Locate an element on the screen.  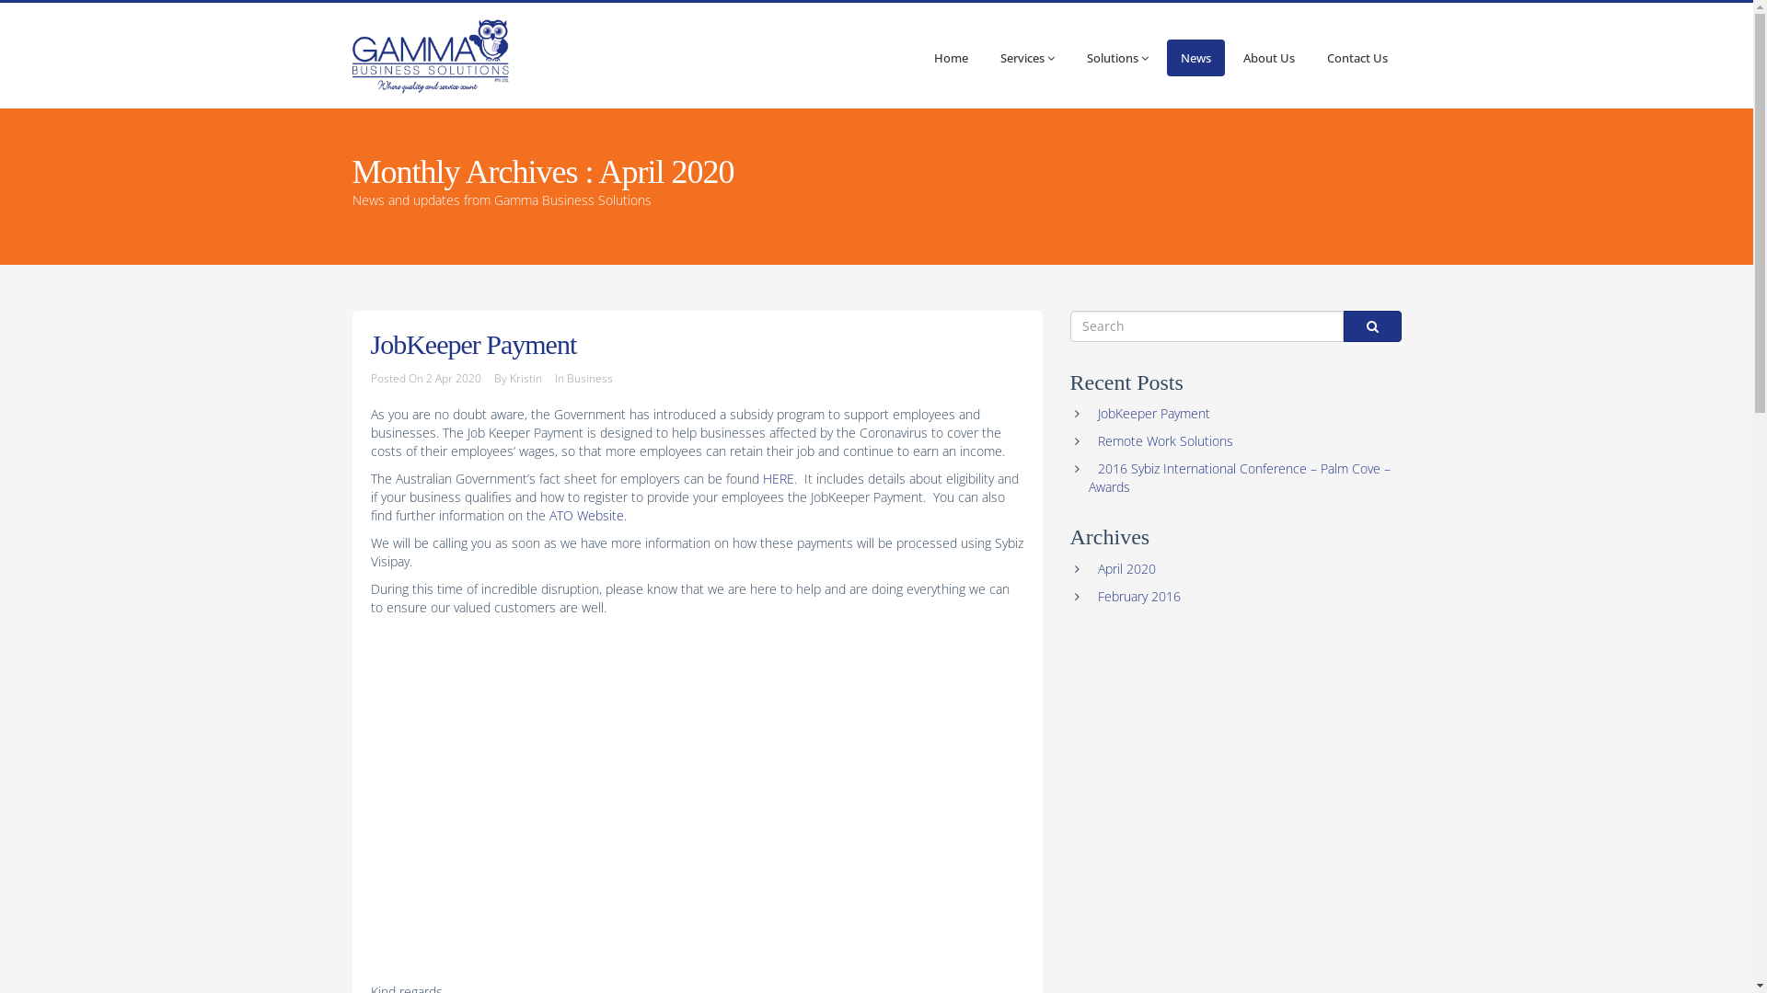
ATO Website. is located at coordinates (587, 515).